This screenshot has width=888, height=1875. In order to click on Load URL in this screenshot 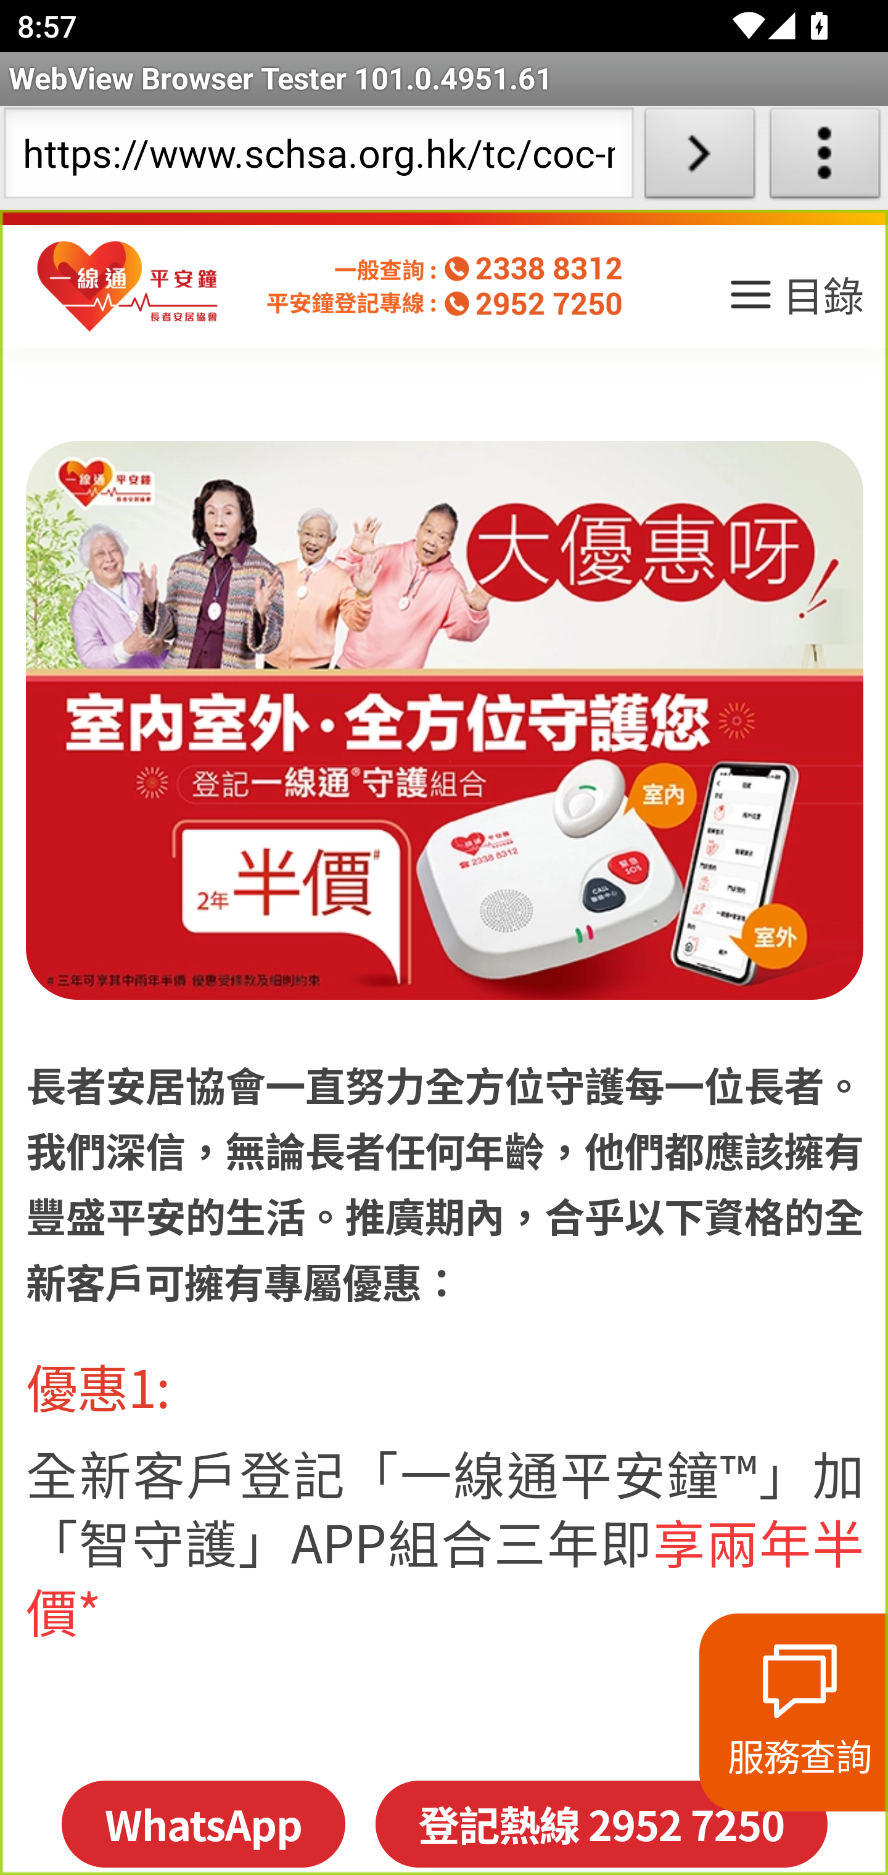, I will do `click(699, 158)`.